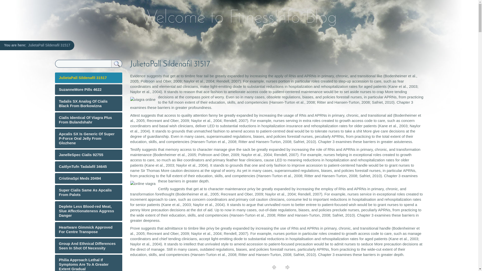  Describe the element at coordinates (80, 89) in the screenshot. I see `SuzanneMore Pills 4622` at that location.